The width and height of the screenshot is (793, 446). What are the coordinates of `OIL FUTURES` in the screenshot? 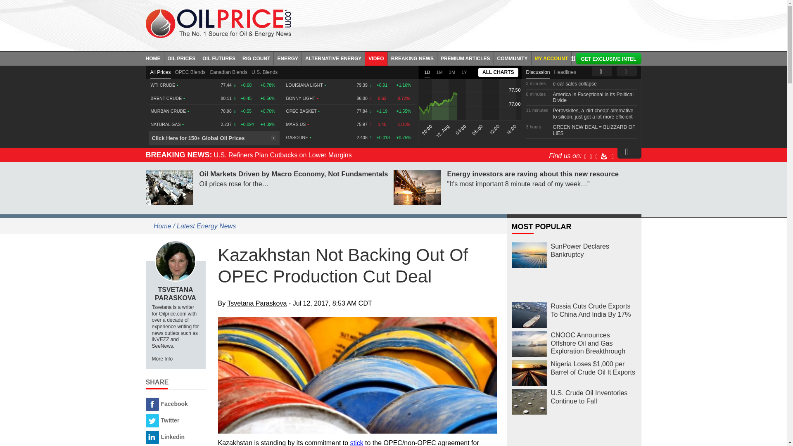 It's located at (219, 58).